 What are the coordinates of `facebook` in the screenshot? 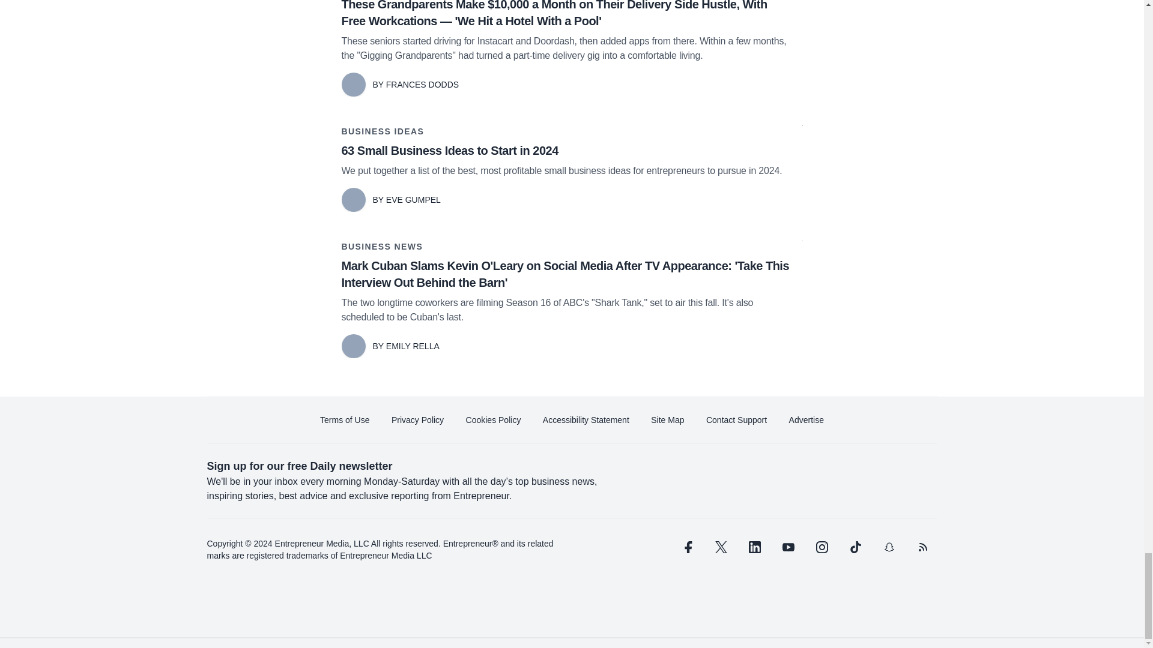 It's located at (686, 547).